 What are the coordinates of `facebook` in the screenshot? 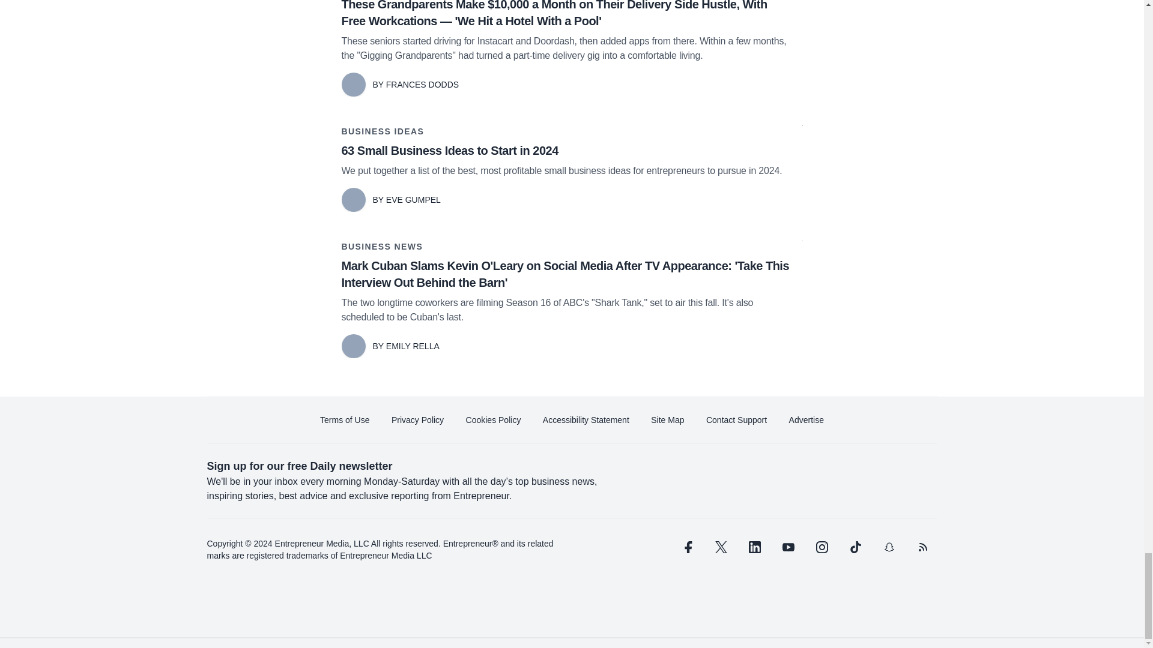 It's located at (686, 547).